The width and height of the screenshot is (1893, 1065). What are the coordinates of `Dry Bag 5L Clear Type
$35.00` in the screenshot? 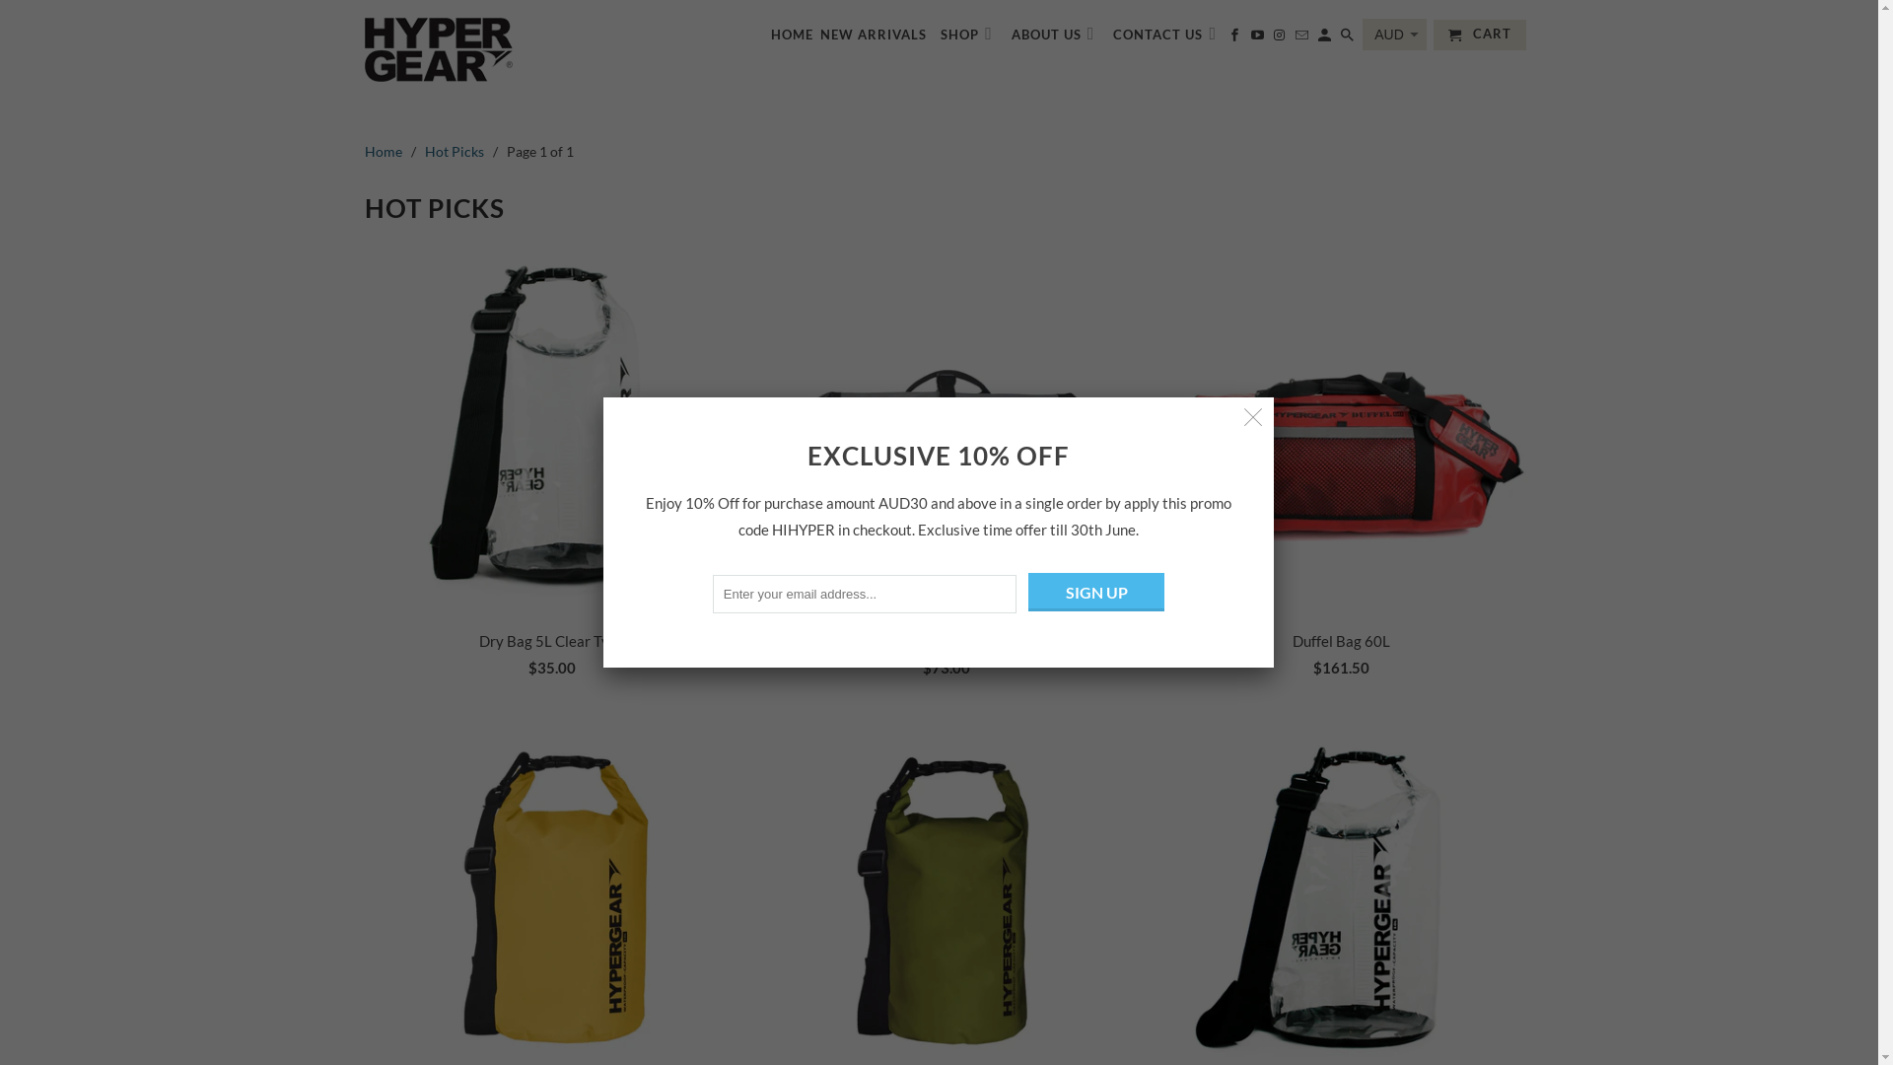 It's located at (552, 465).